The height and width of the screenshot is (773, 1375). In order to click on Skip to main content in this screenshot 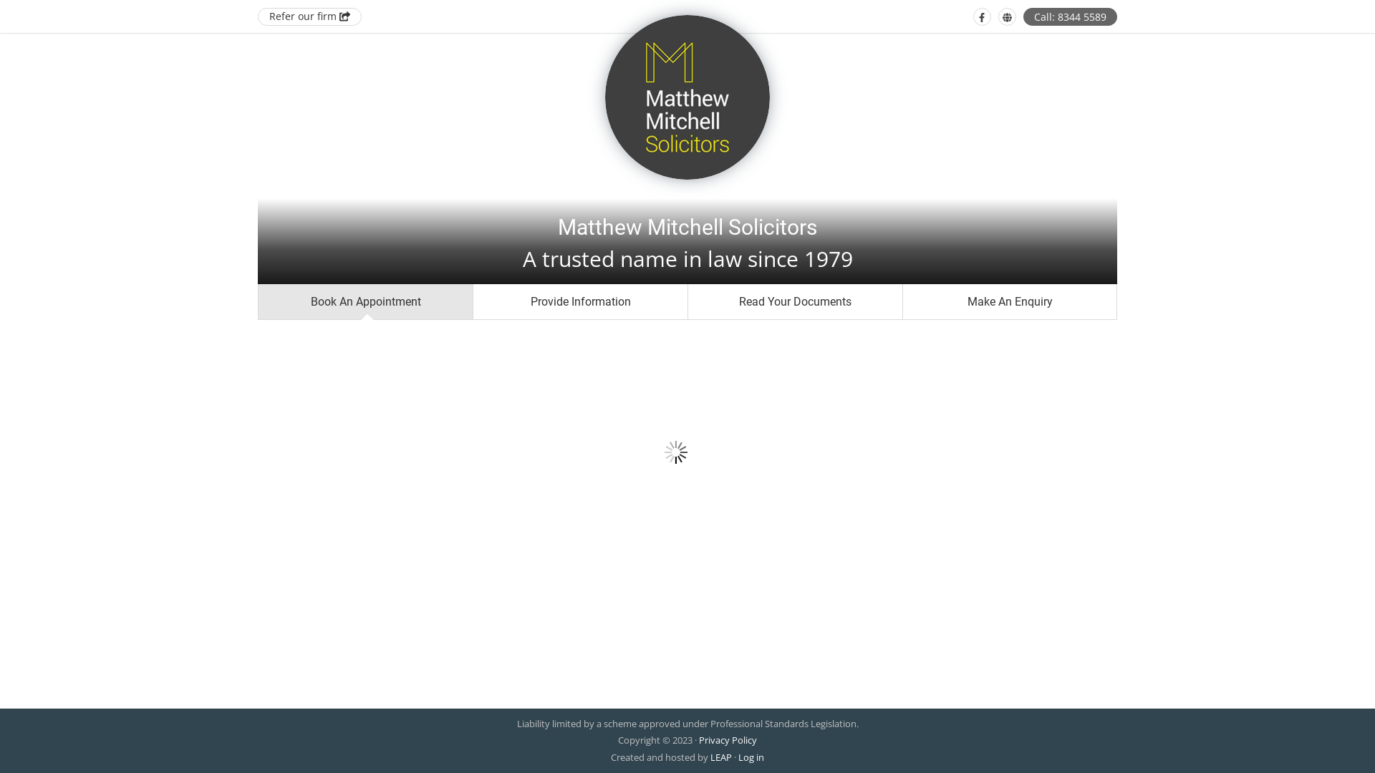, I will do `click(0, 0)`.